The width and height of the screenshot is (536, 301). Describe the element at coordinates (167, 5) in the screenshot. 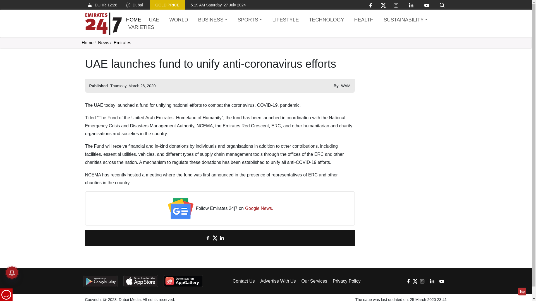

I see `GOLD PRICE` at that location.